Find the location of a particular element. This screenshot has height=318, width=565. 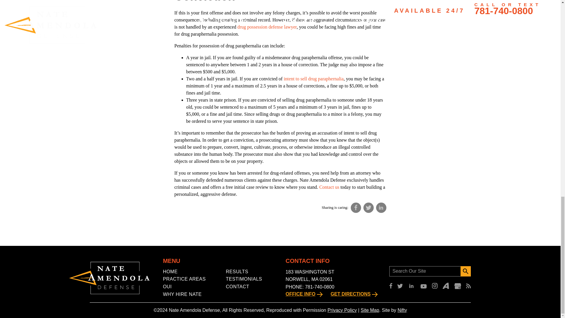

Share on LinkedIn is located at coordinates (381, 207).